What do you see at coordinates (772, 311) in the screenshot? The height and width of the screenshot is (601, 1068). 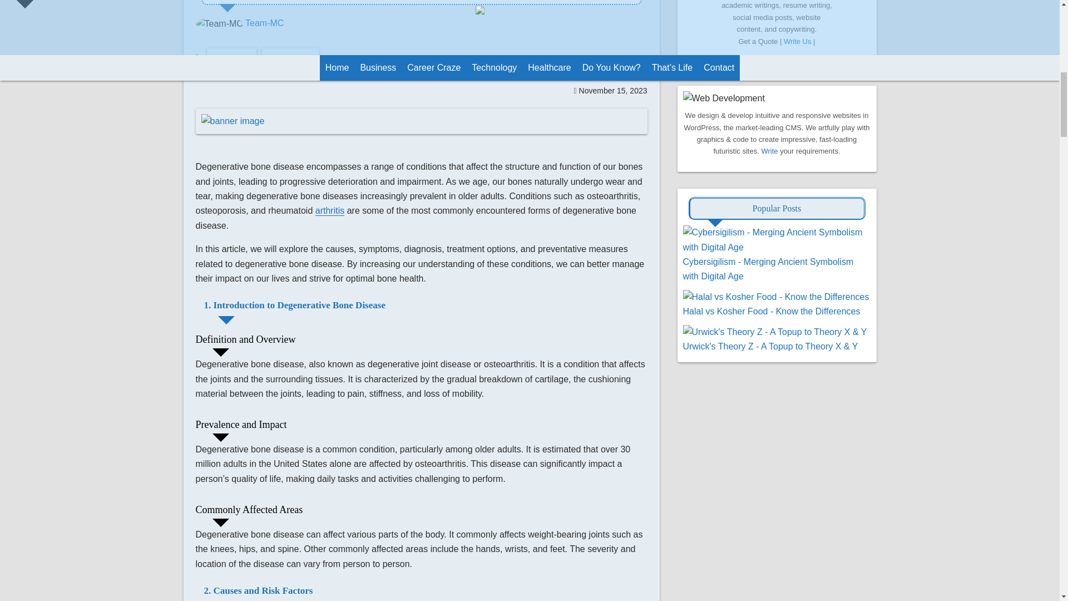 I see `Halal vs Kosher Food - Know the Differences` at bounding box center [772, 311].